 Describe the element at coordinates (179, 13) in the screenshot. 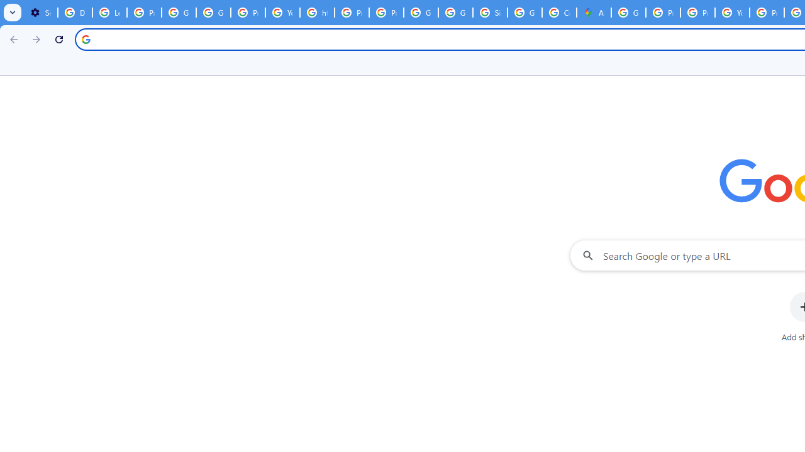

I see `Google Account Help` at that location.